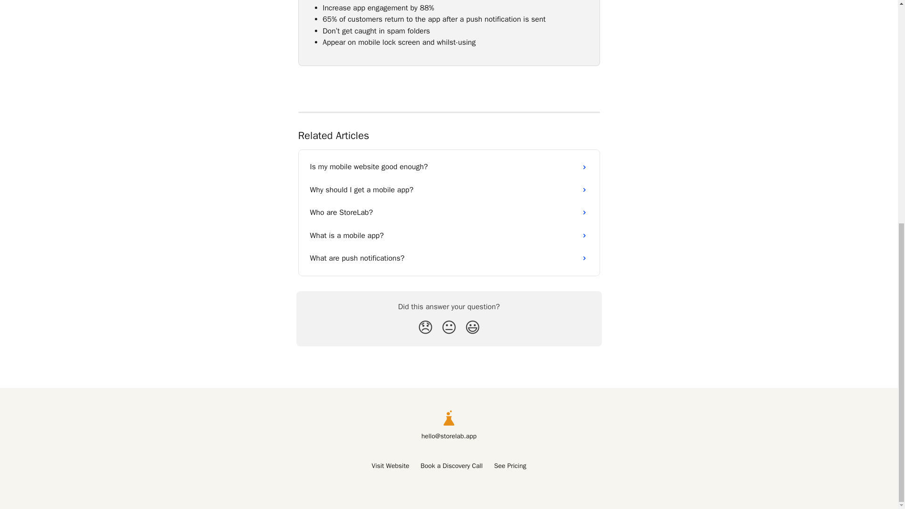  I want to click on What are push notifications?, so click(449, 258).